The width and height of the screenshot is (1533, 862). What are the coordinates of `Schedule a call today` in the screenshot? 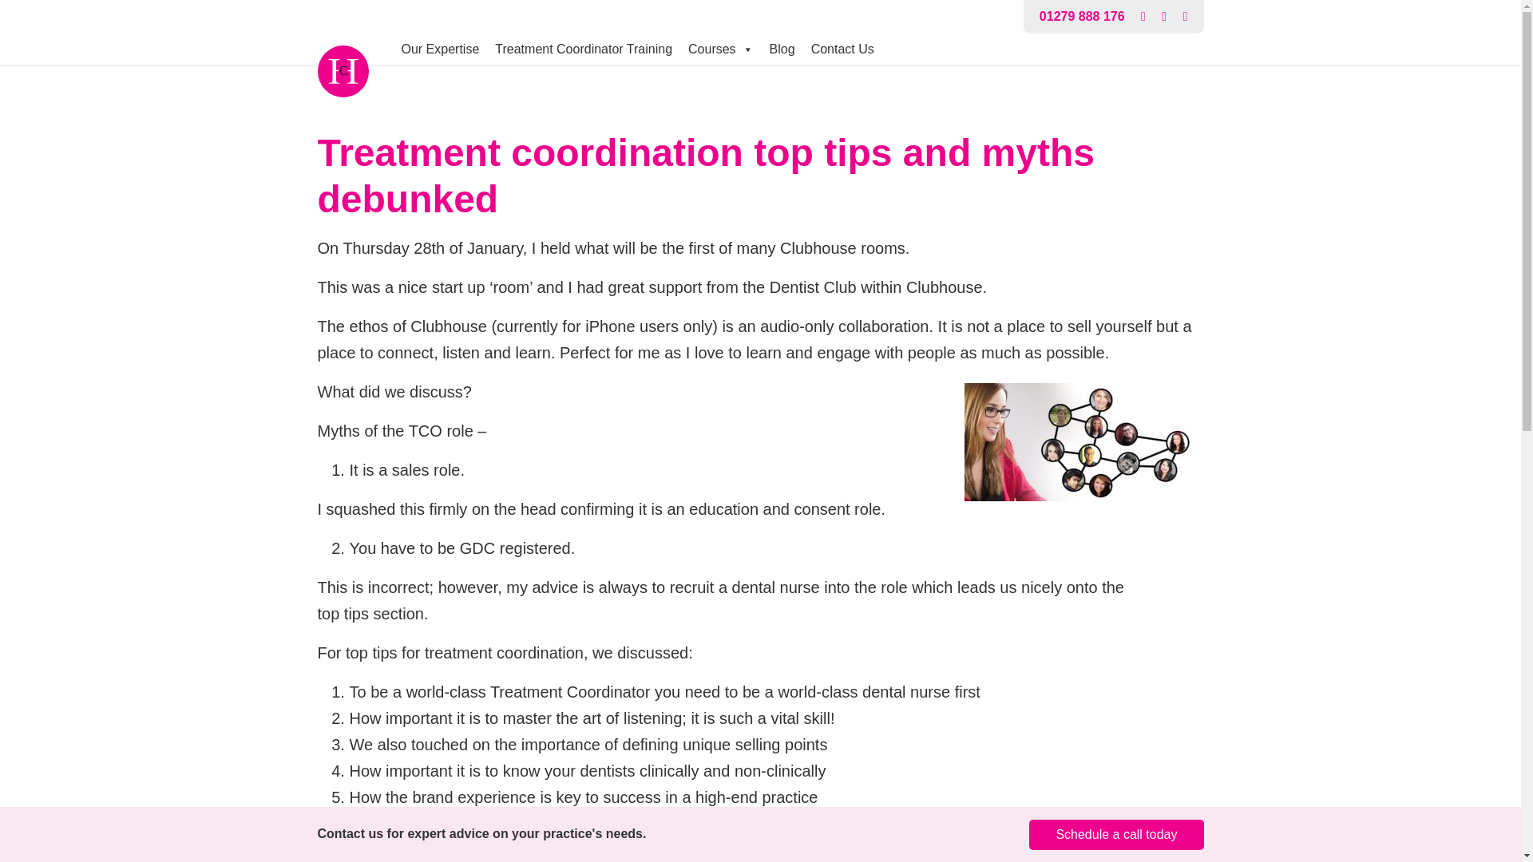 It's located at (1116, 835).